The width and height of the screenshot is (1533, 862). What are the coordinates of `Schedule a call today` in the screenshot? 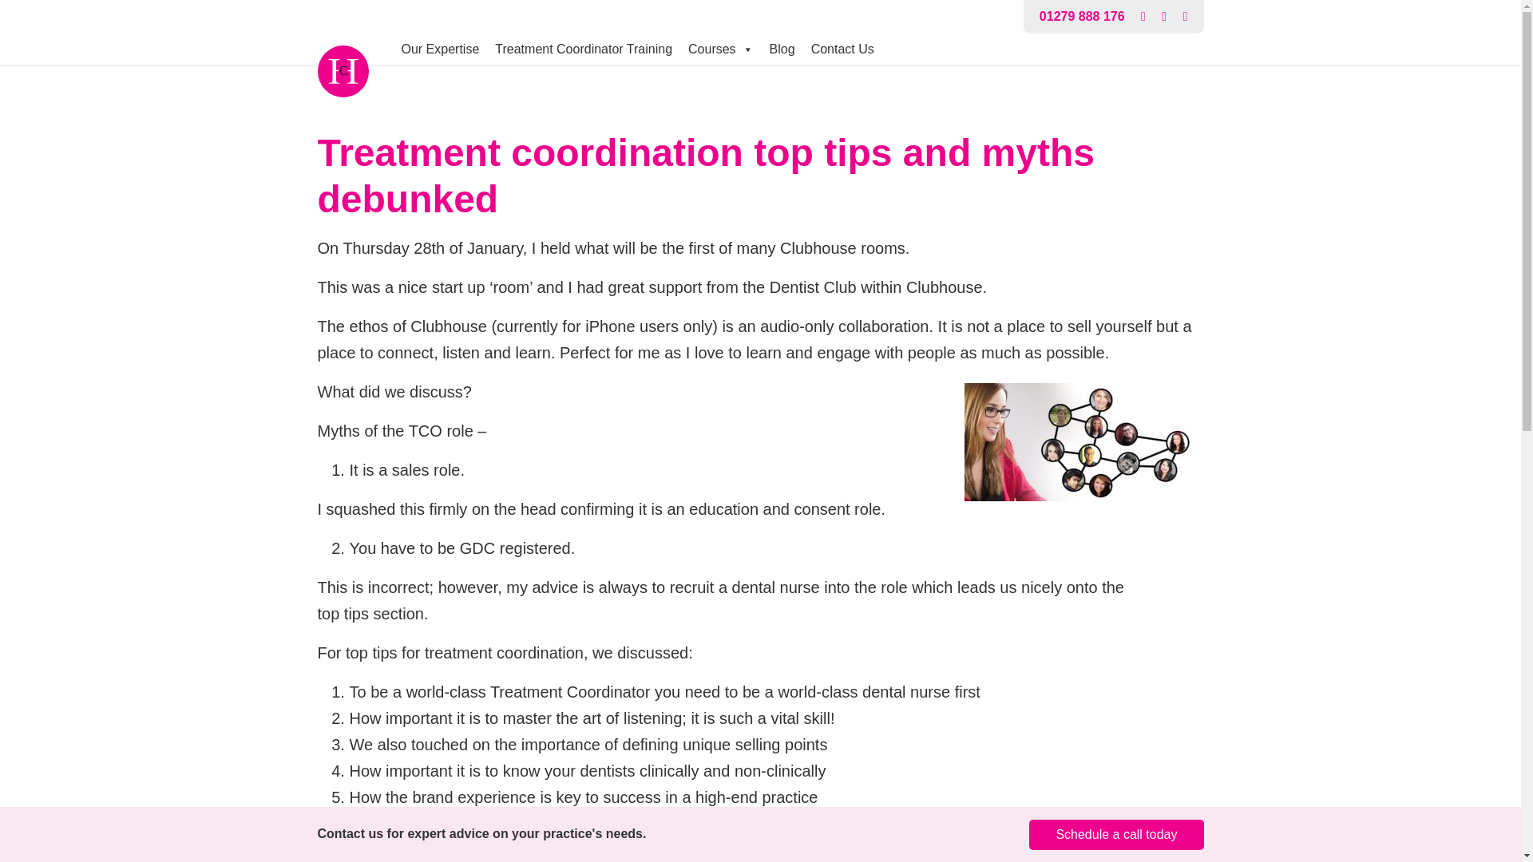 It's located at (1116, 835).